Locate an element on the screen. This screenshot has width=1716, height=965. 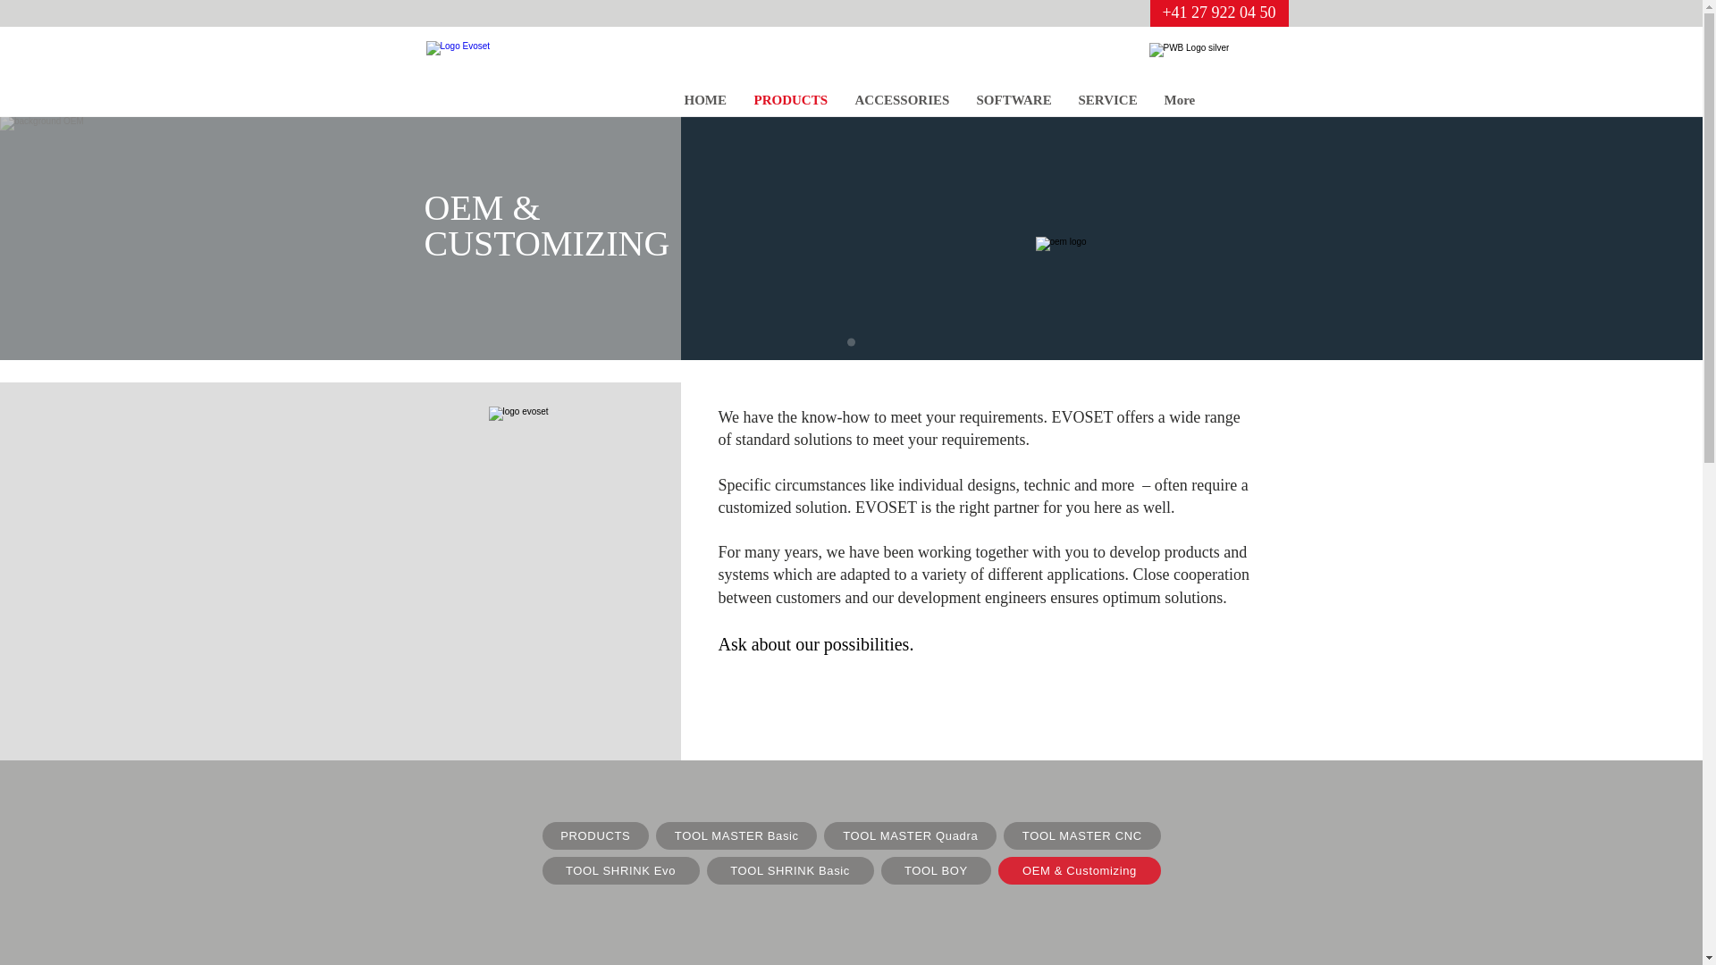
ACCESSORIES is located at coordinates (903, 99).